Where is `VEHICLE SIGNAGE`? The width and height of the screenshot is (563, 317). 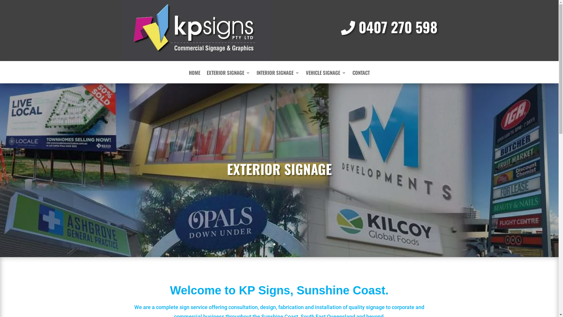
VEHICLE SIGNAGE is located at coordinates (326, 77).